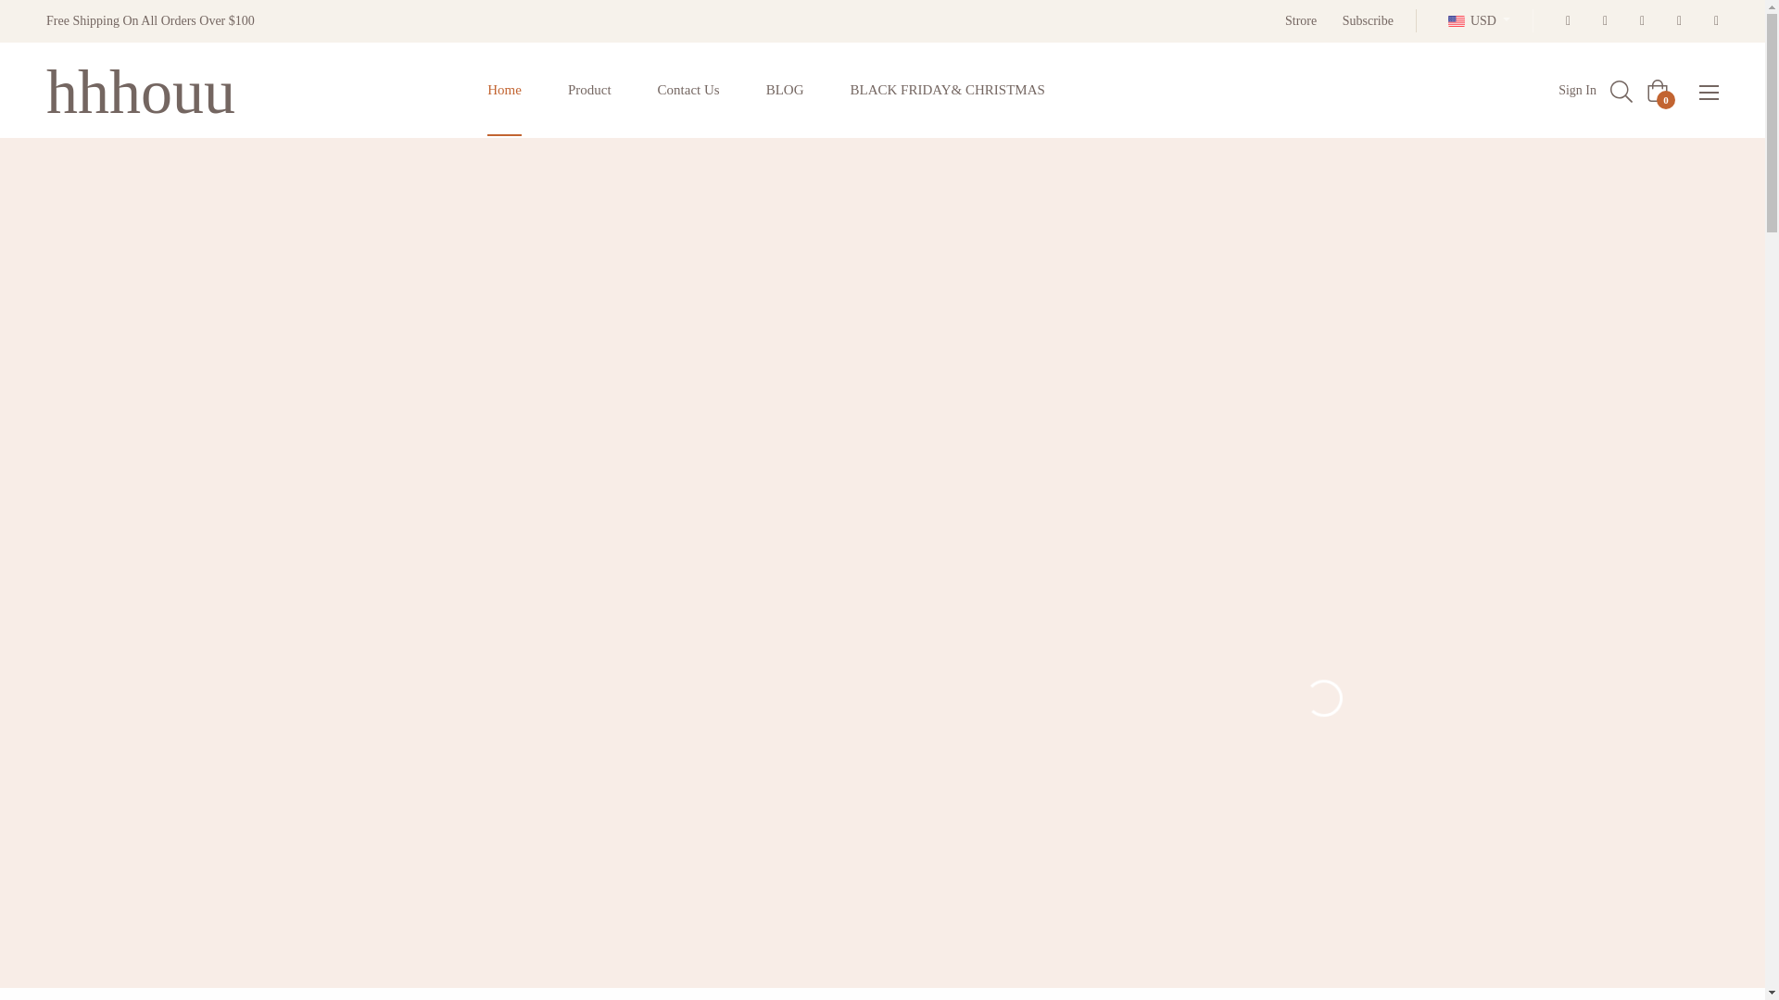  What do you see at coordinates (1657, 91) in the screenshot?
I see `Shopping Cart` at bounding box center [1657, 91].